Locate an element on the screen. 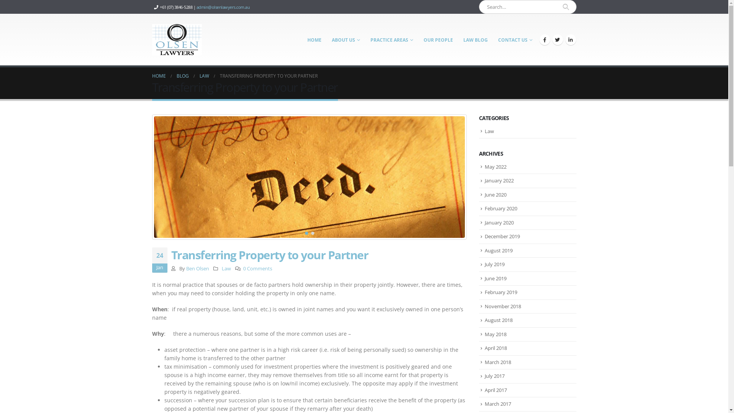 This screenshot has width=734, height=413. HOME is located at coordinates (314, 40).